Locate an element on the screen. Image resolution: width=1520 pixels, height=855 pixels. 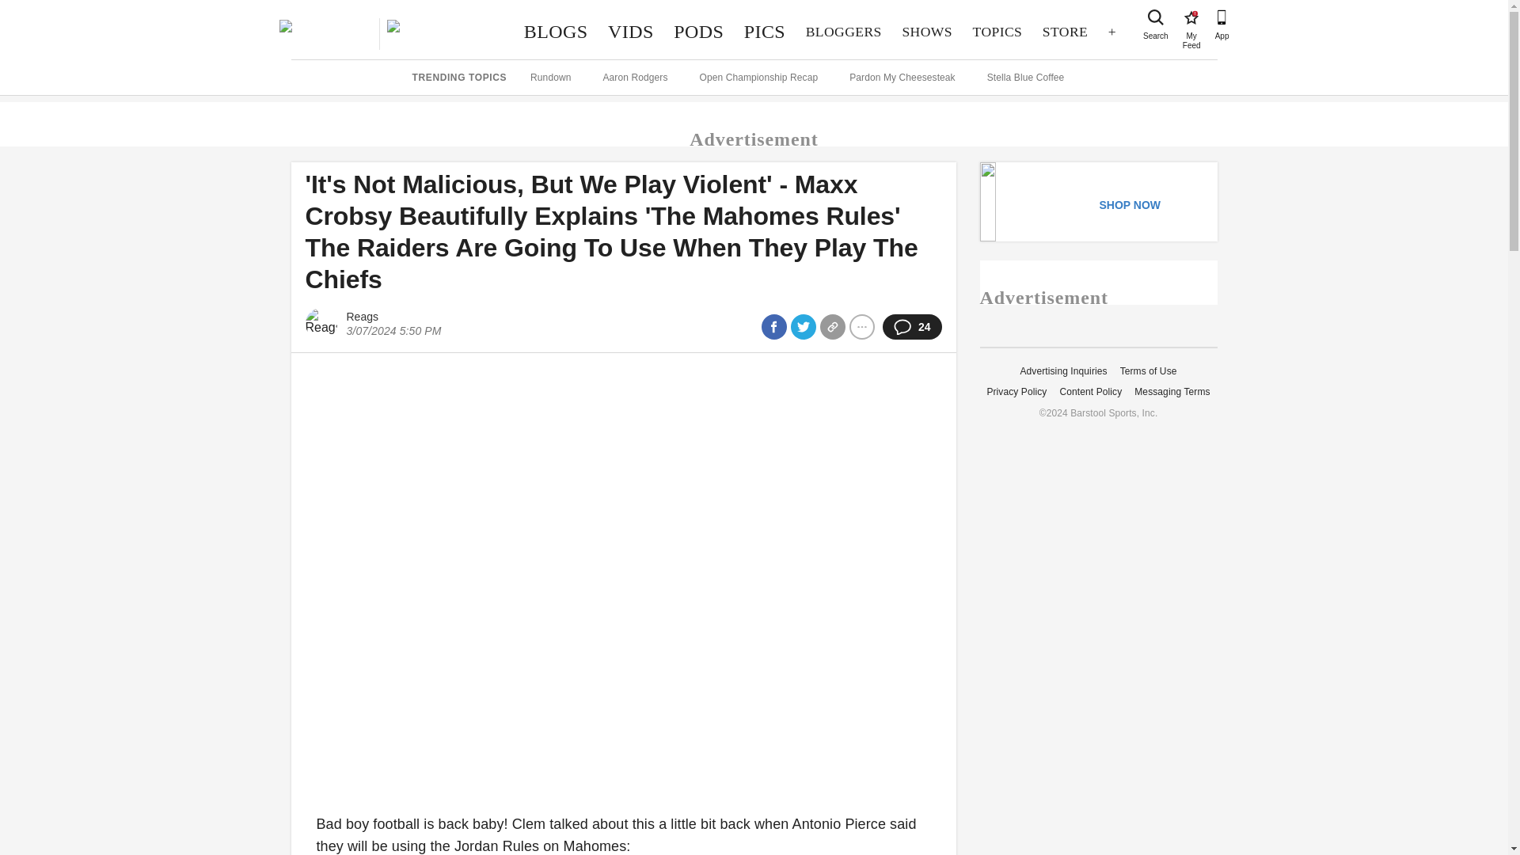
STORE is located at coordinates (927, 32).